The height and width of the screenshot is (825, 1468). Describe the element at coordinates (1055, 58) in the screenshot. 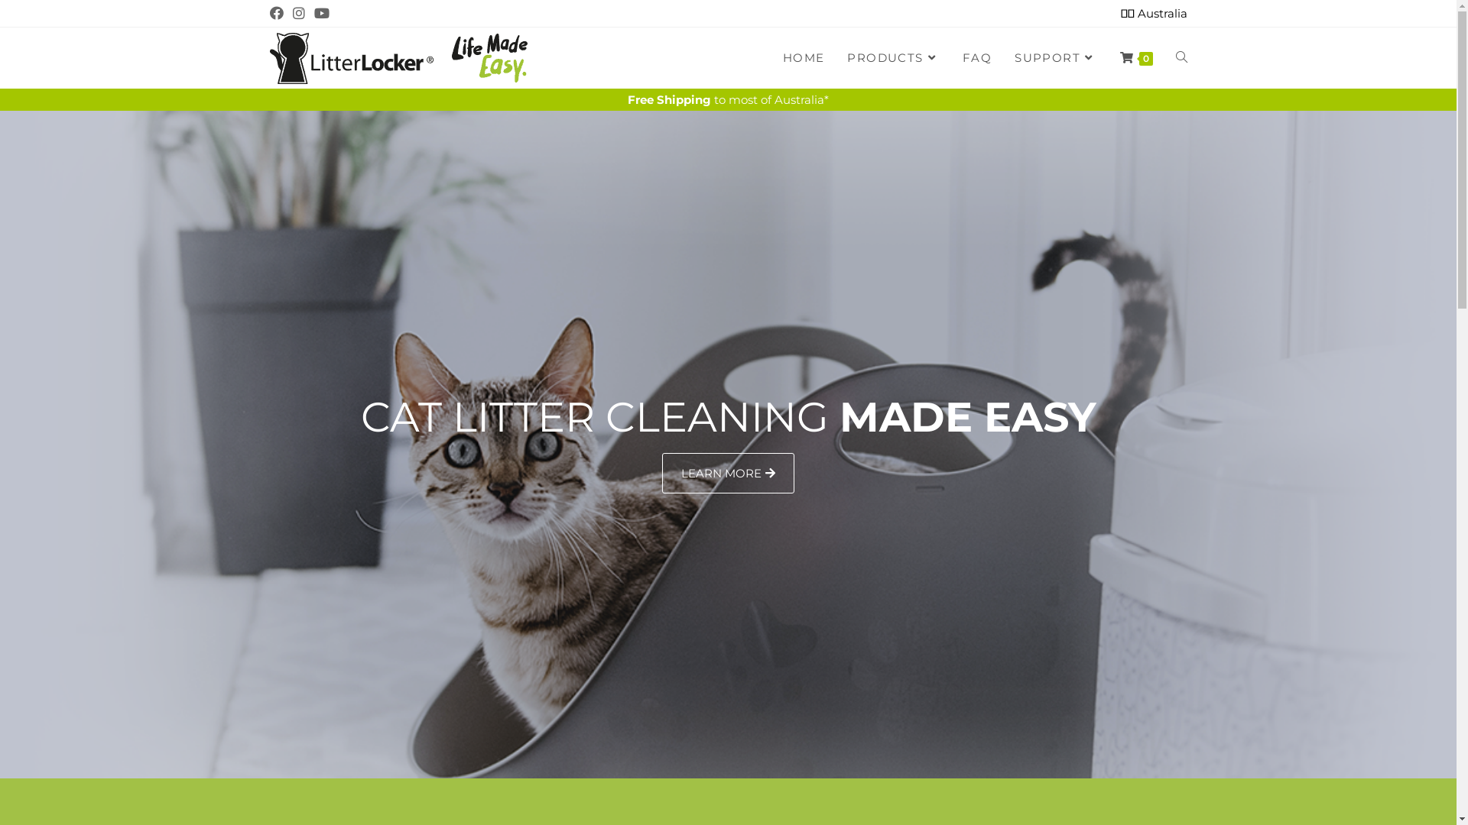

I see `SUPPORT` at that location.